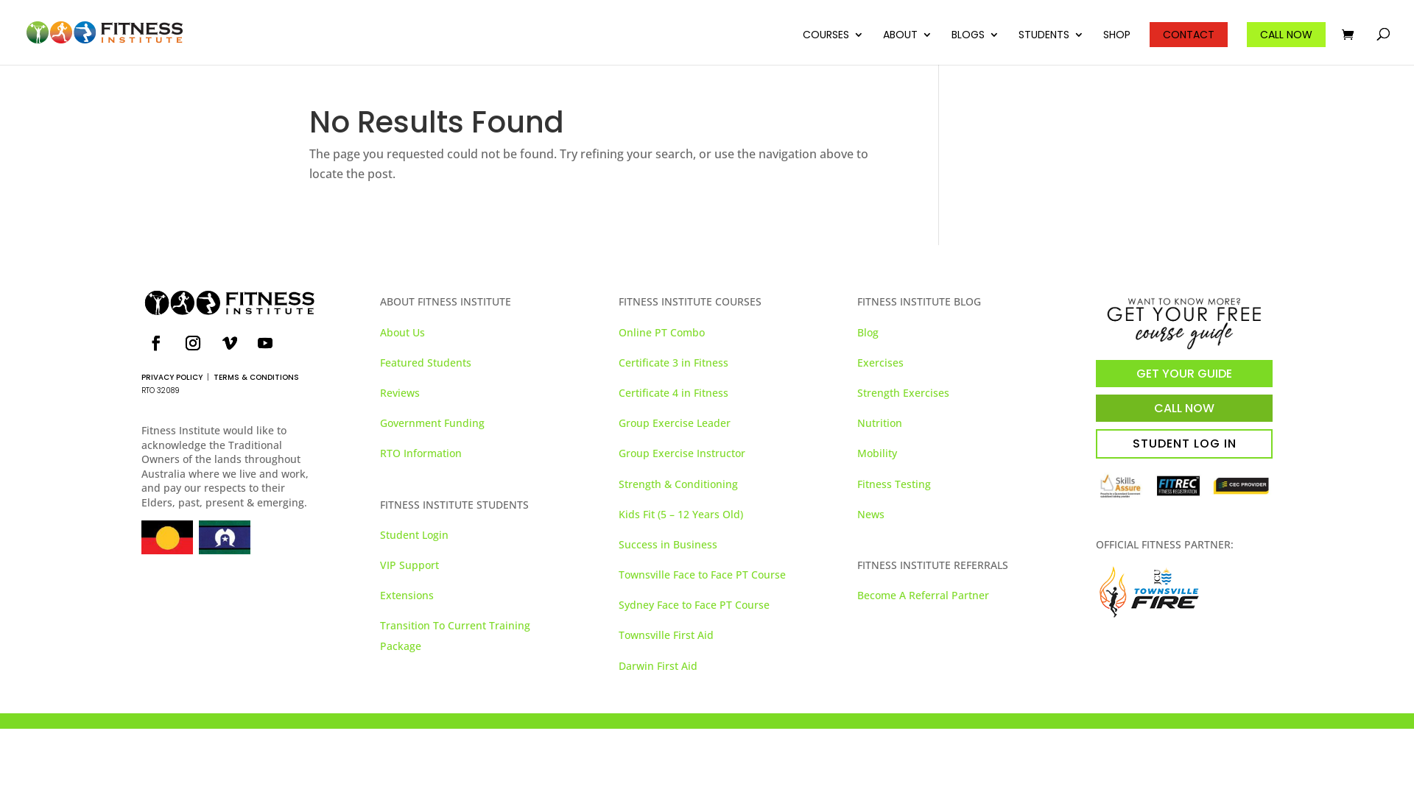 This screenshot has height=795, width=1414. Describe the element at coordinates (1286, 35) in the screenshot. I see `CALL NOW` at that location.